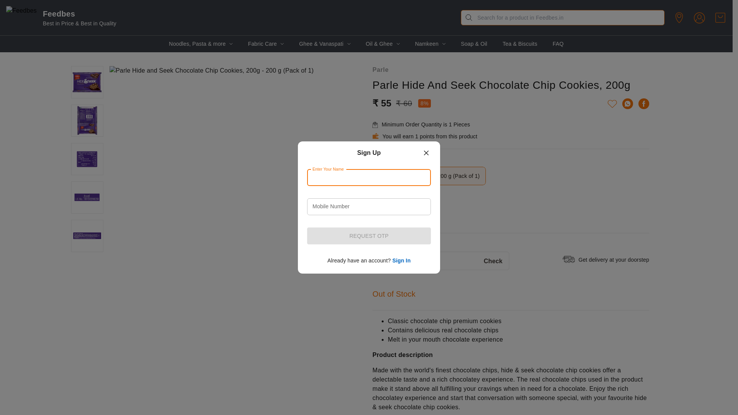 The height and width of the screenshot is (415, 738). What do you see at coordinates (643, 104) in the screenshot?
I see `Facebook` at bounding box center [643, 104].